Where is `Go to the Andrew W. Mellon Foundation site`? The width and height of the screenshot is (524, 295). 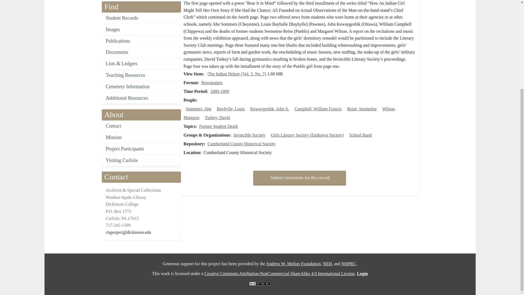
Go to the Andrew W. Mellon Foundation site is located at coordinates (293, 264).